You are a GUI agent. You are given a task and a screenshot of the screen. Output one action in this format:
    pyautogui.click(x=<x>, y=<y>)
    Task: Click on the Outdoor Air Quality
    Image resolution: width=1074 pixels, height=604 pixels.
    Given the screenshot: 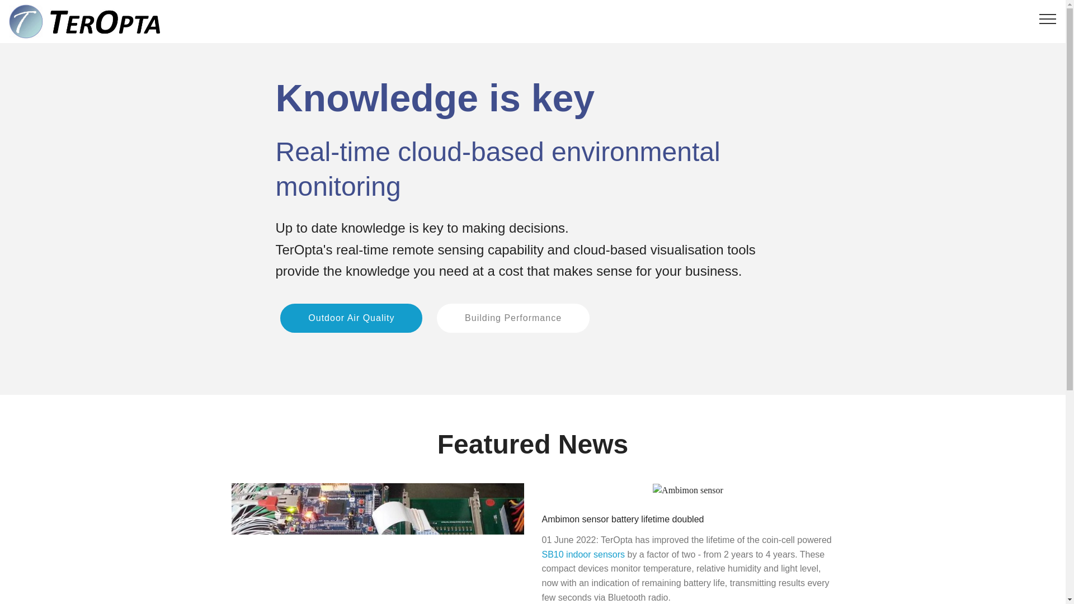 What is the action you would take?
    pyautogui.click(x=351, y=318)
    